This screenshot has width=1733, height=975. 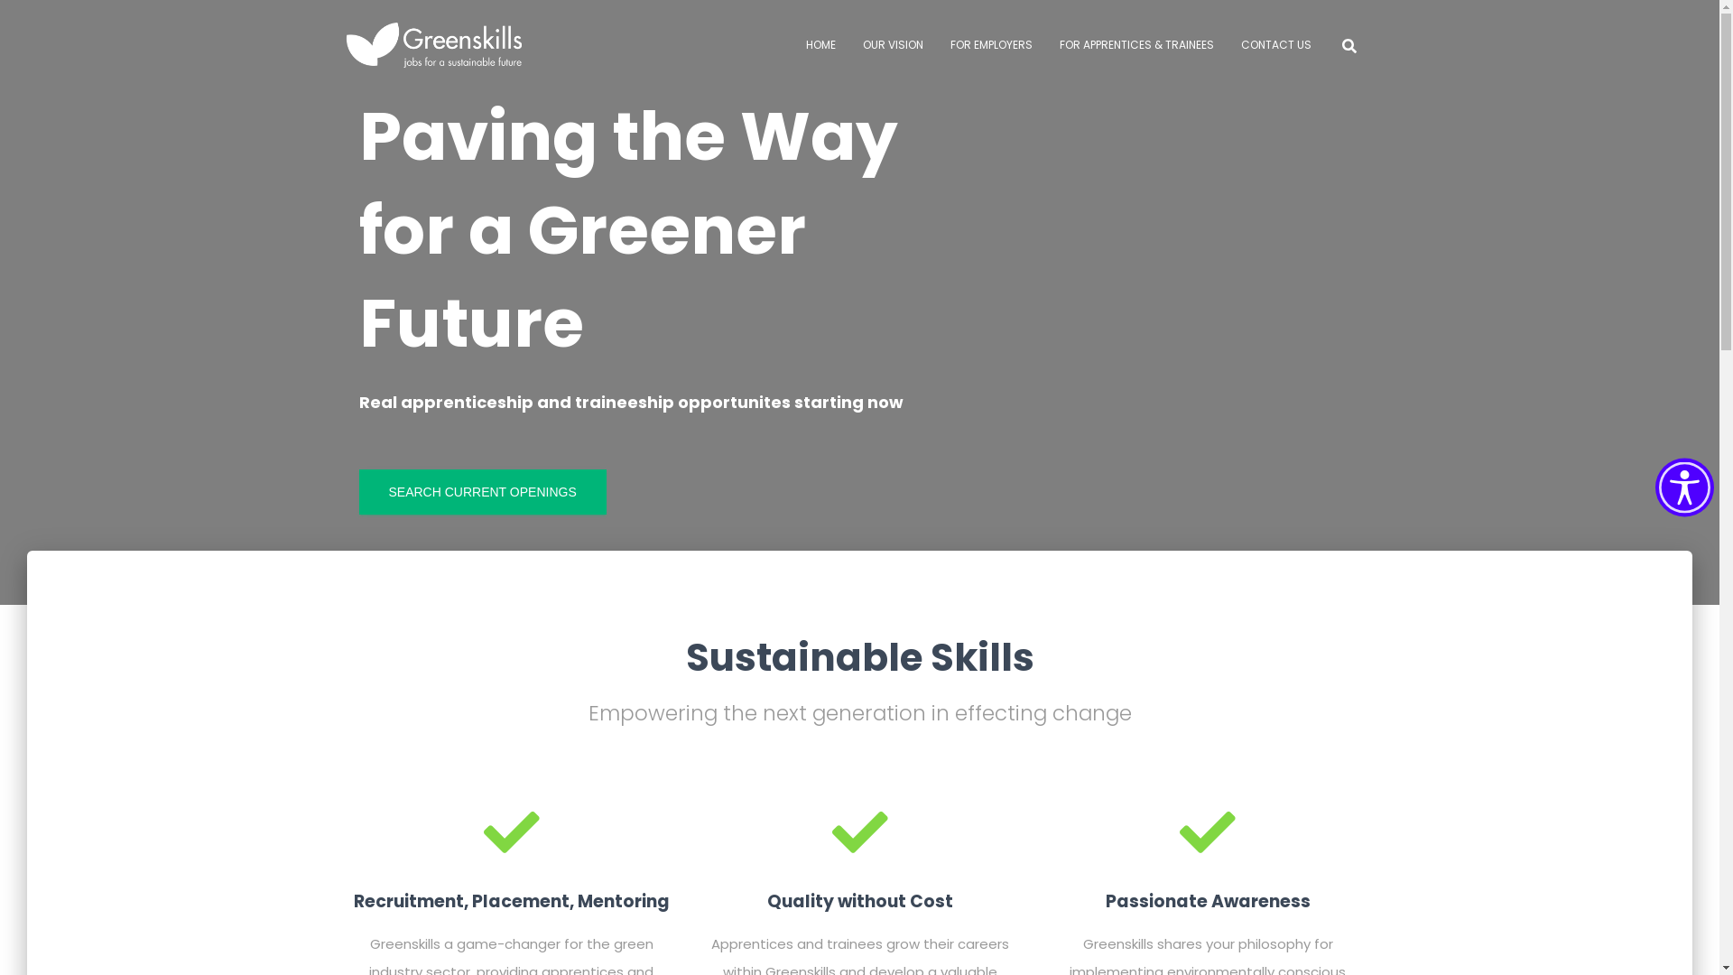 What do you see at coordinates (433, 45) in the screenshot?
I see `GreenSkills` at bounding box center [433, 45].